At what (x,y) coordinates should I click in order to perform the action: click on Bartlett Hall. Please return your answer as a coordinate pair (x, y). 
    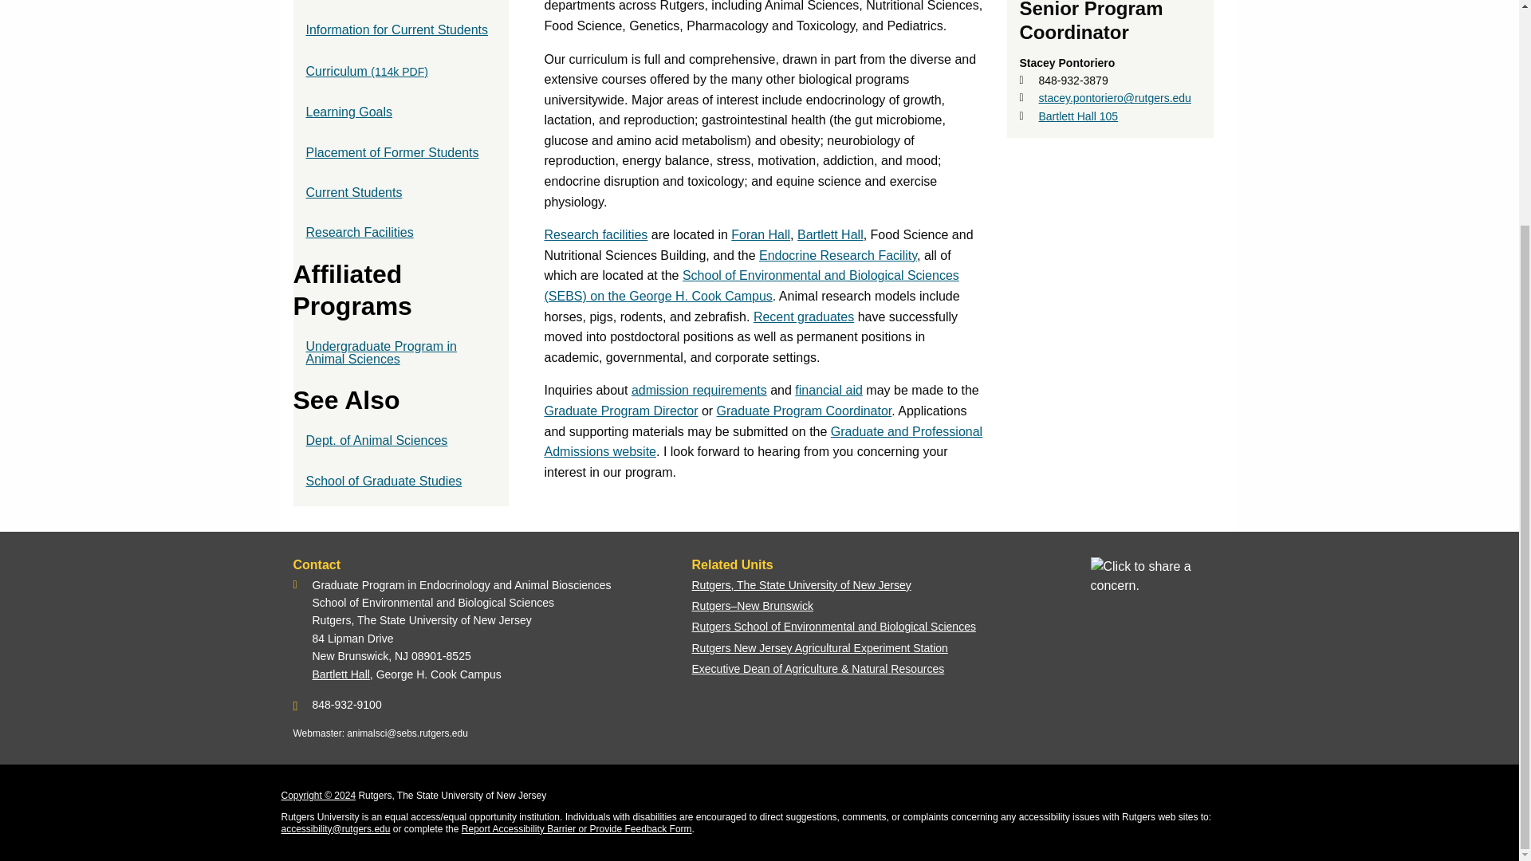
    Looking at the image, I should click on (341, 674).